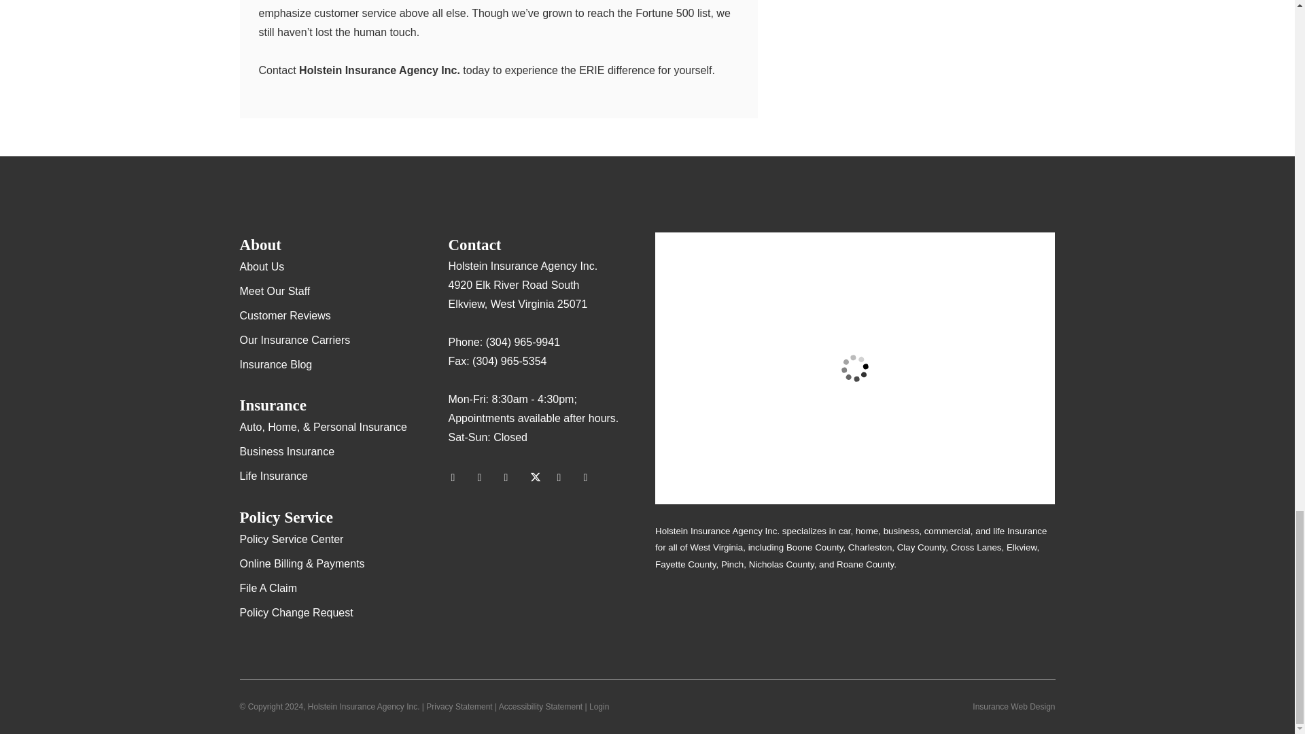 The image size is (1305, 734). I want to click on Google Maps, so click(458, 477).